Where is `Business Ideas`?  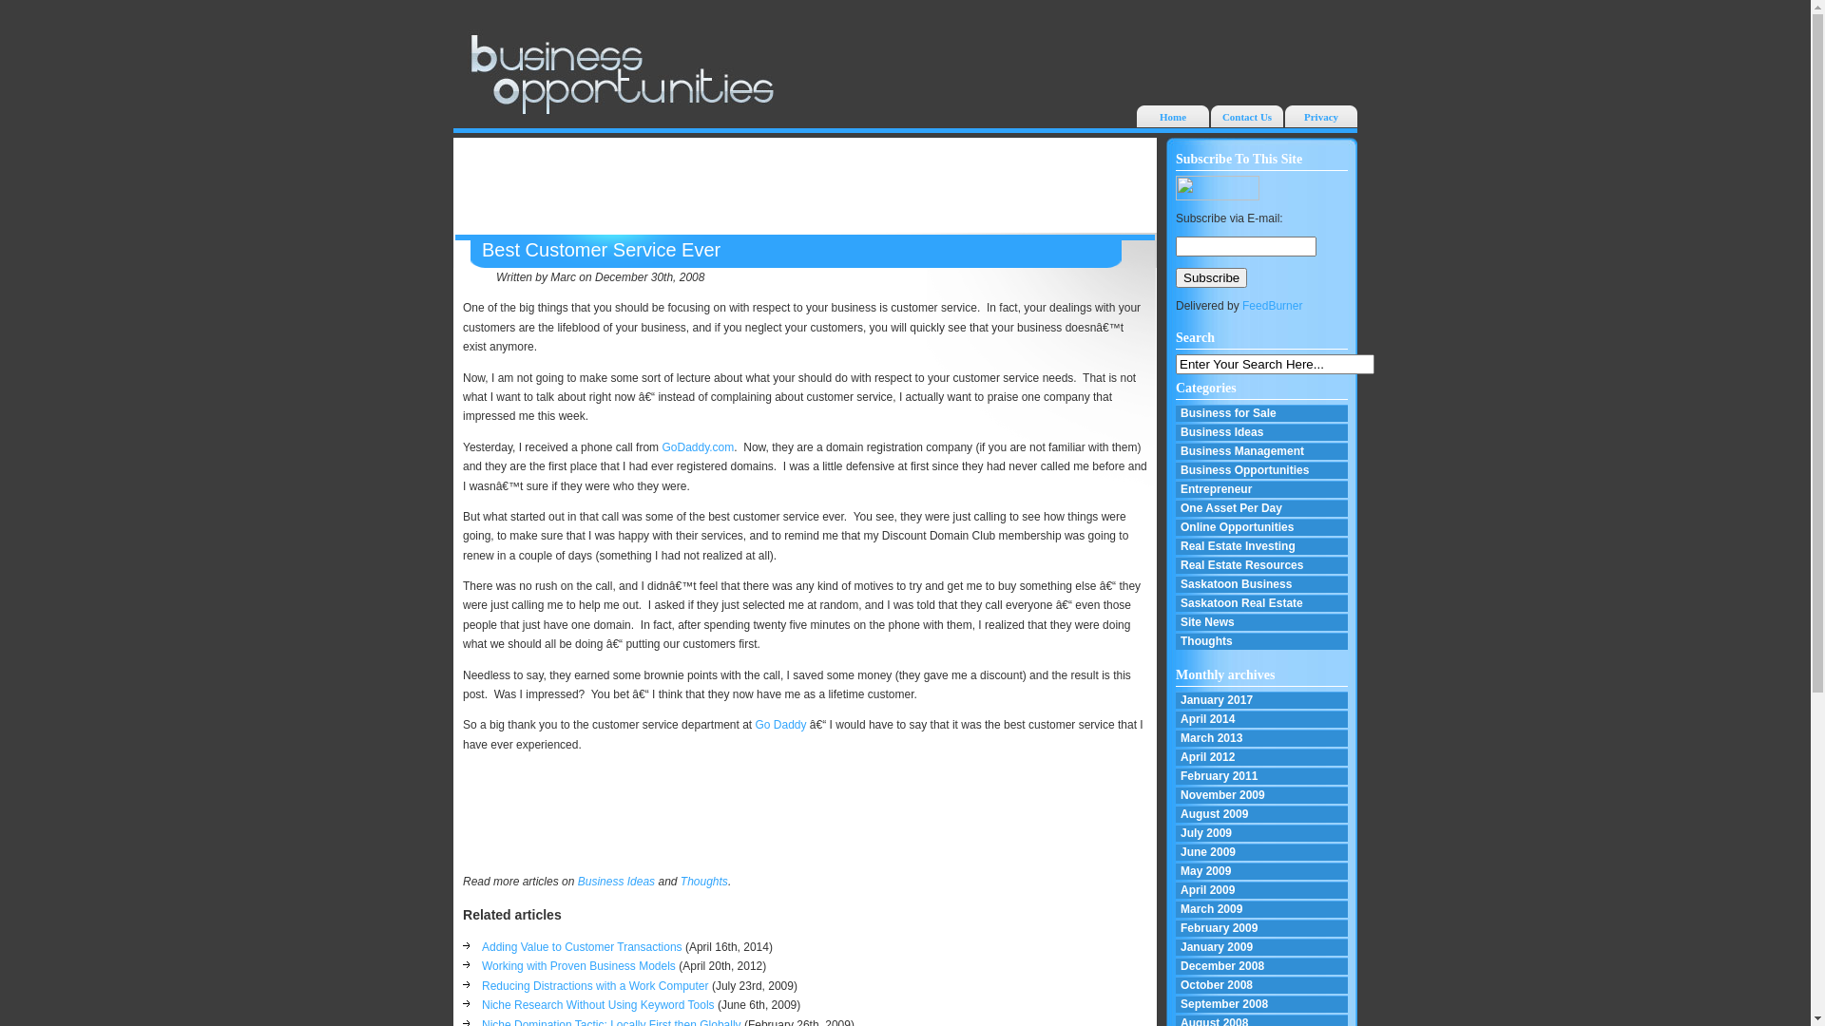 Business Ideas is located at coordinates (616, 882).